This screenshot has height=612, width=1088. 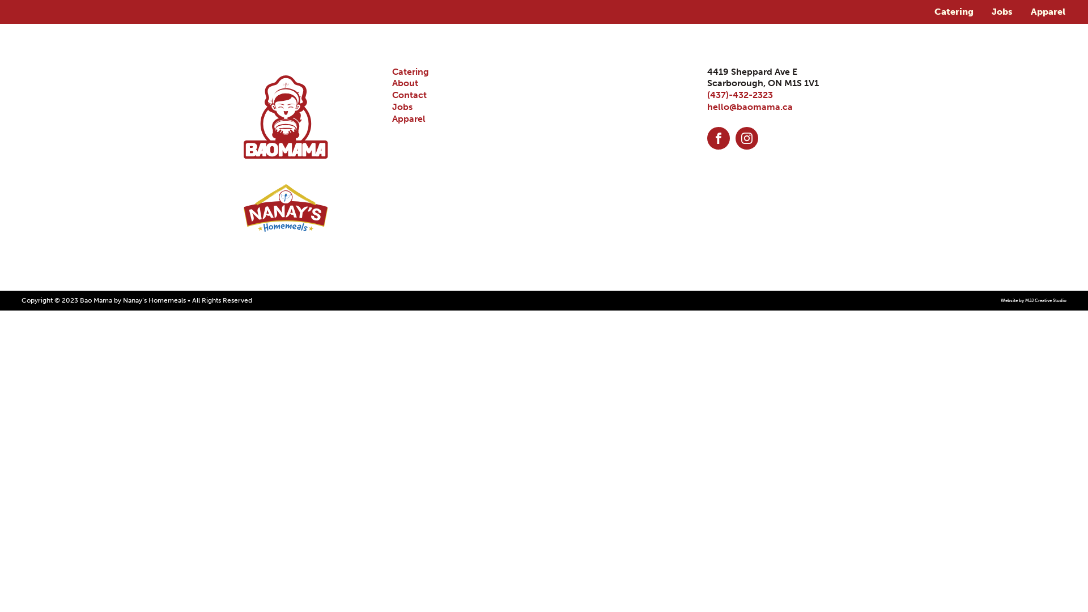 I want to click on (437)-432-2323, so click(x=740, y=95).